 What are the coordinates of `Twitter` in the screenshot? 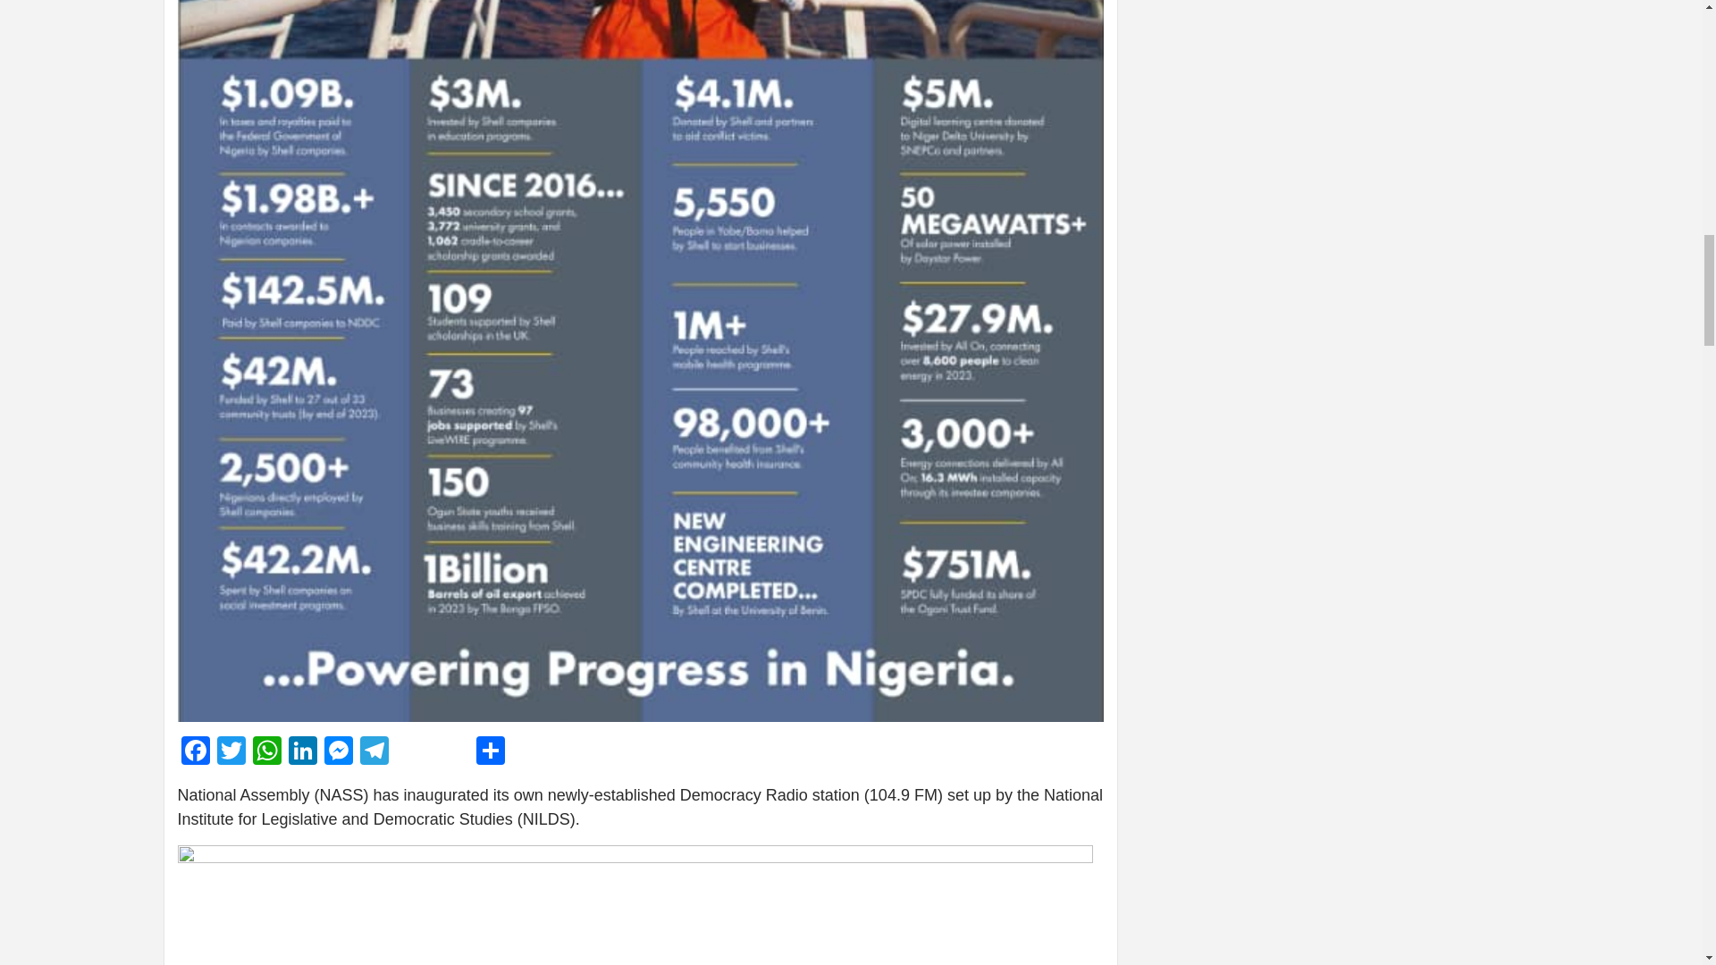 It's located at (231, 752).